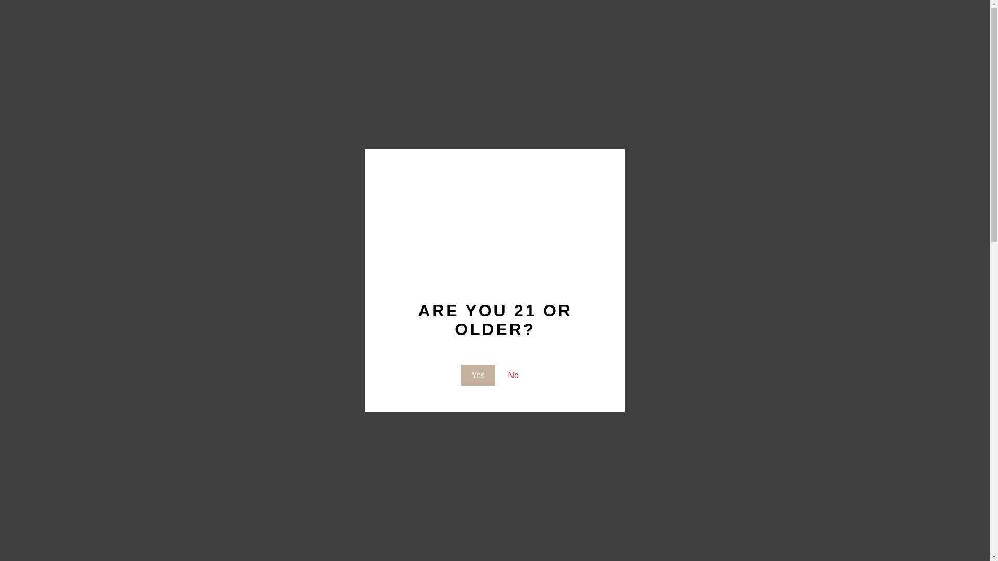 This screenshot has height=561, width=998. Describe the element at coordinates (478, 376) in the screenshot. I see `Yes` at that location.